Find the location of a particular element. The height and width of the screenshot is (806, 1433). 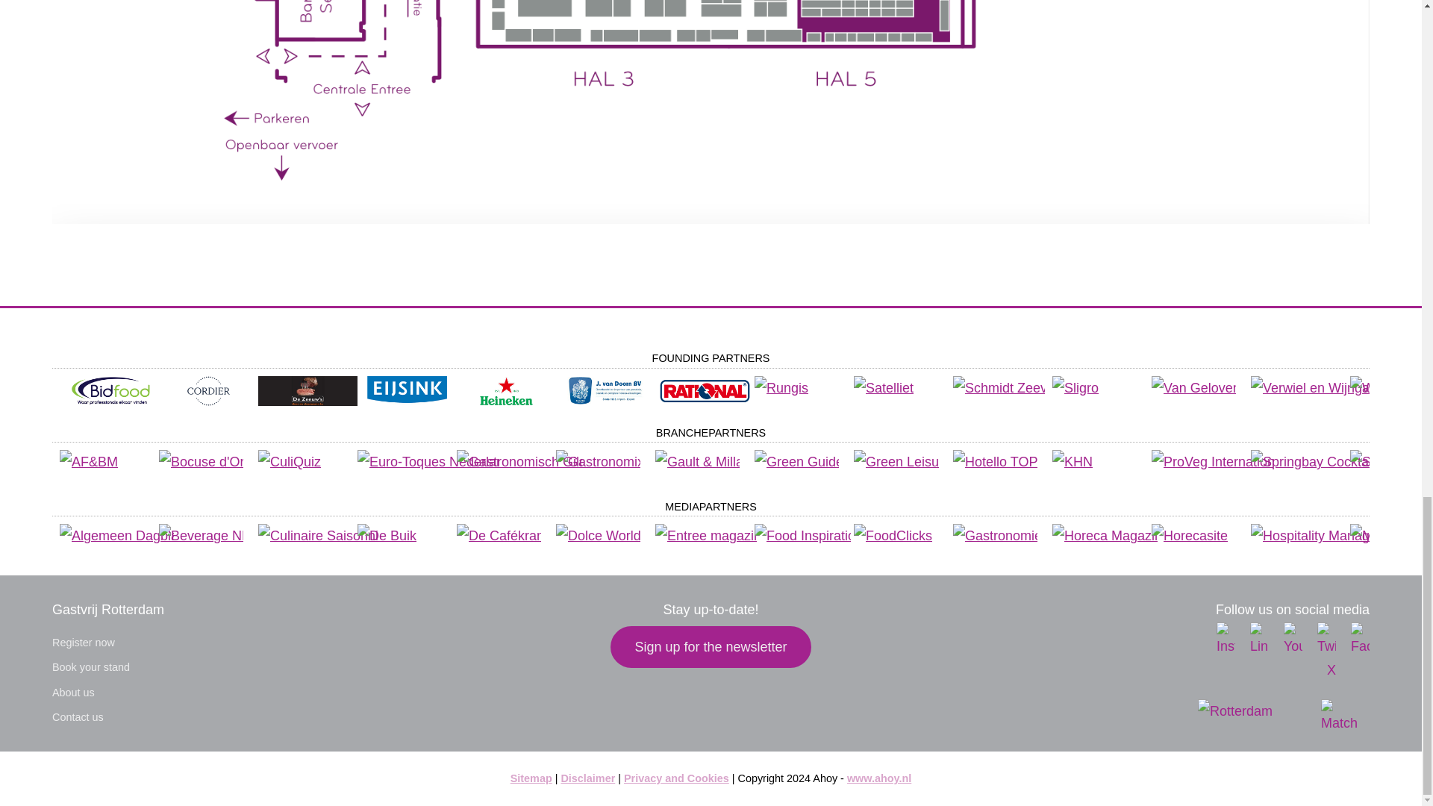

De Zeeuw is located at coordinates (307, 402).